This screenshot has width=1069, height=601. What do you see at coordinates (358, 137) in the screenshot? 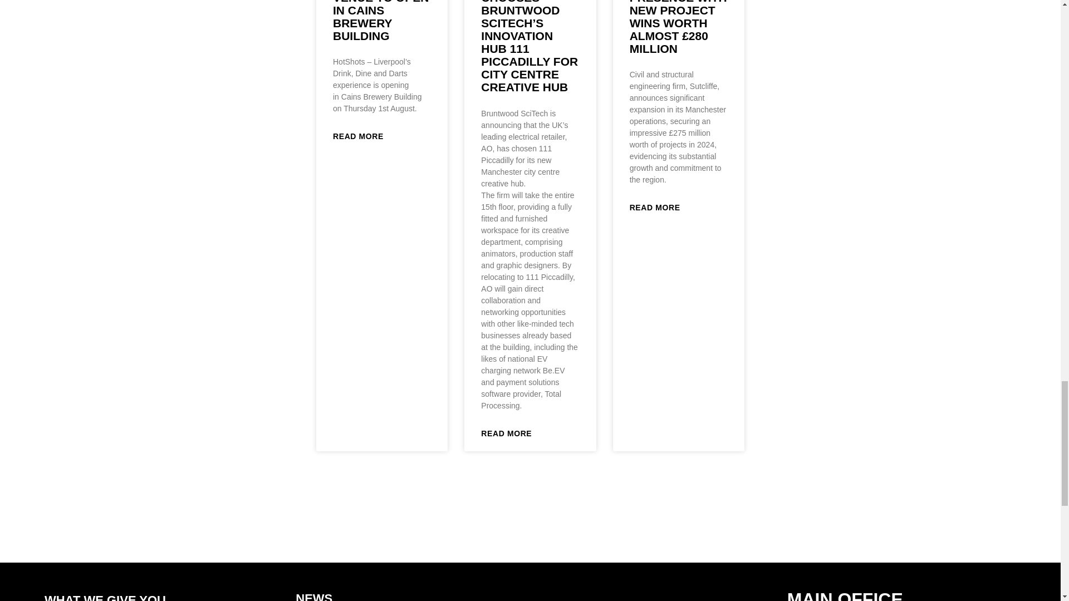
I see `READ MORE` at bounding box center [358, 137].